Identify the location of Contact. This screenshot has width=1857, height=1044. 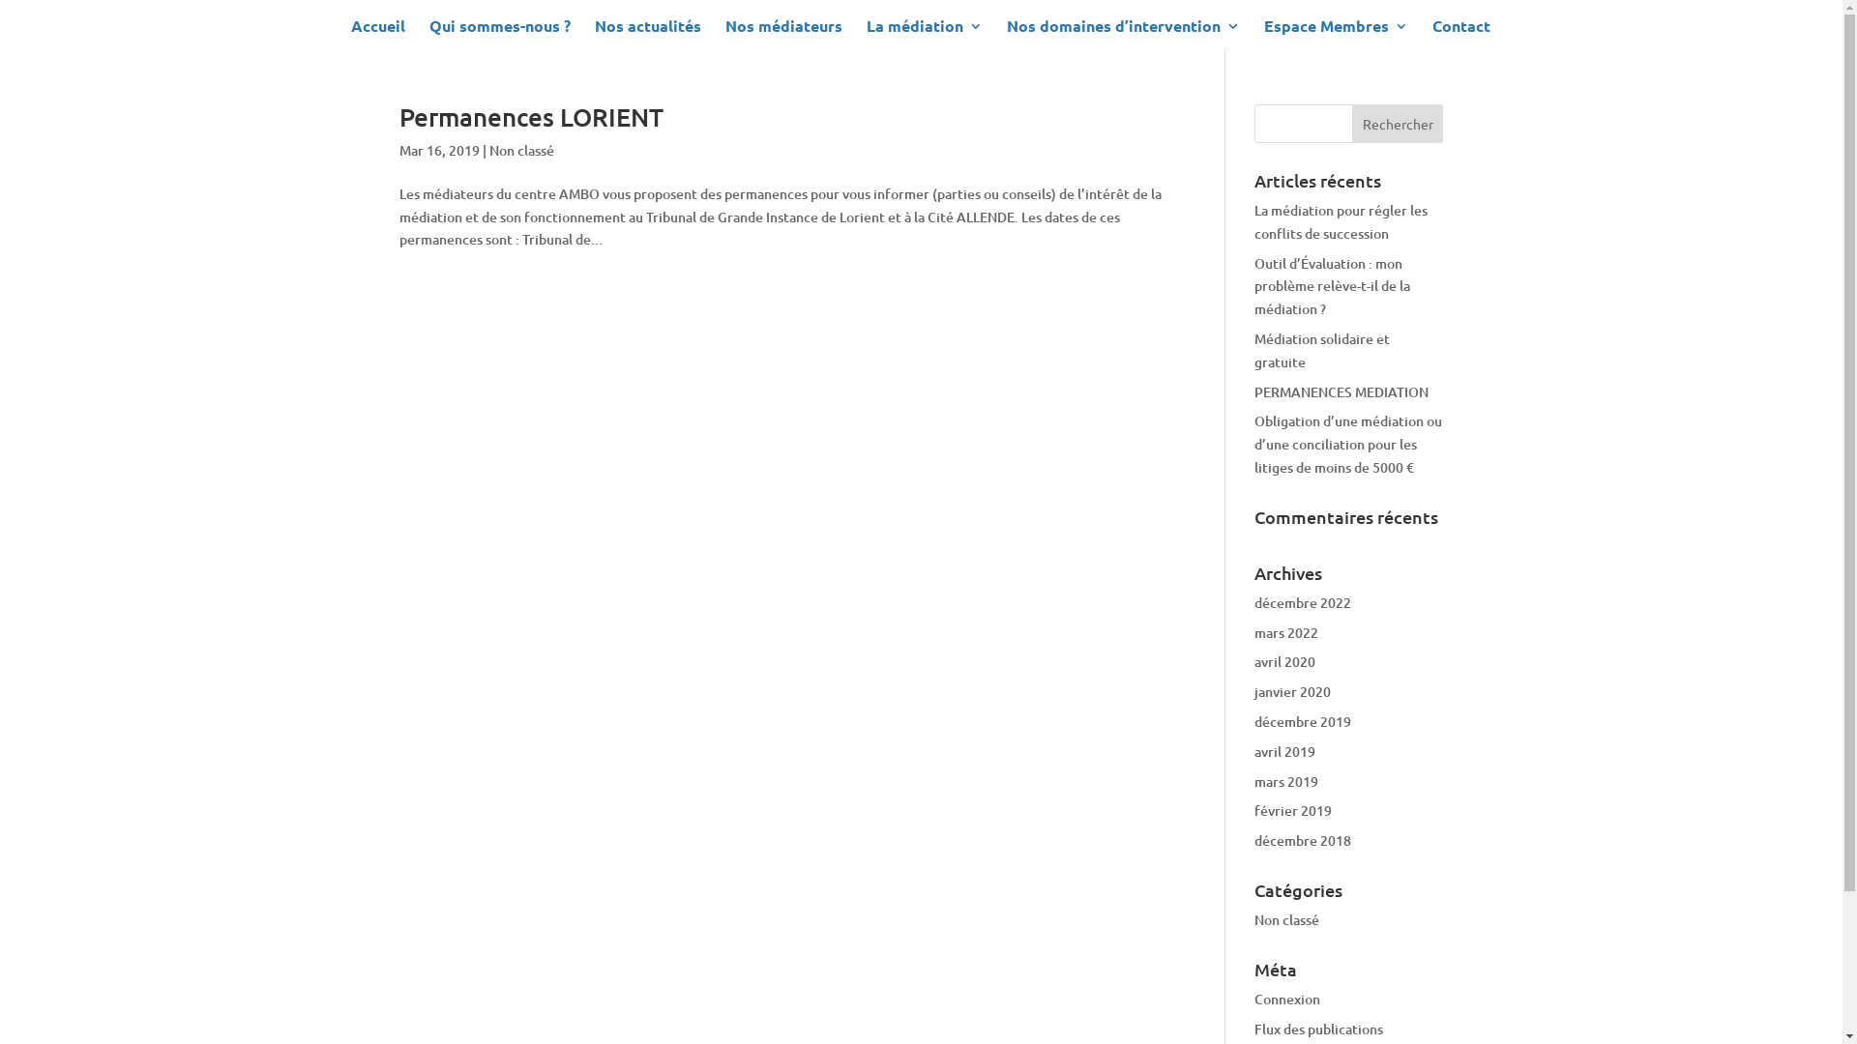
(1460, 34).